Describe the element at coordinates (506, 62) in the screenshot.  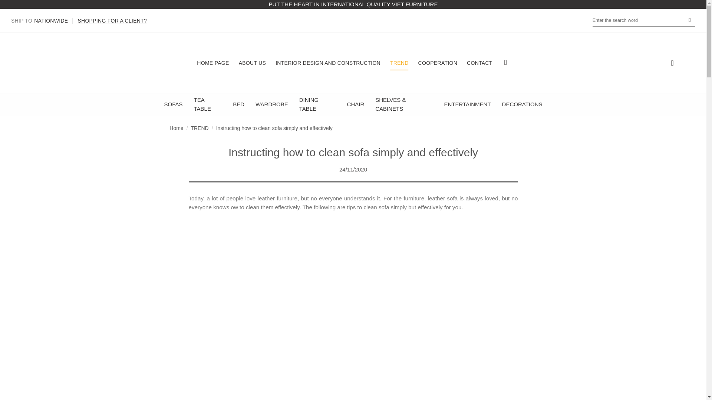
I see `SHOPPING FOR A CLIENT?` at that location.